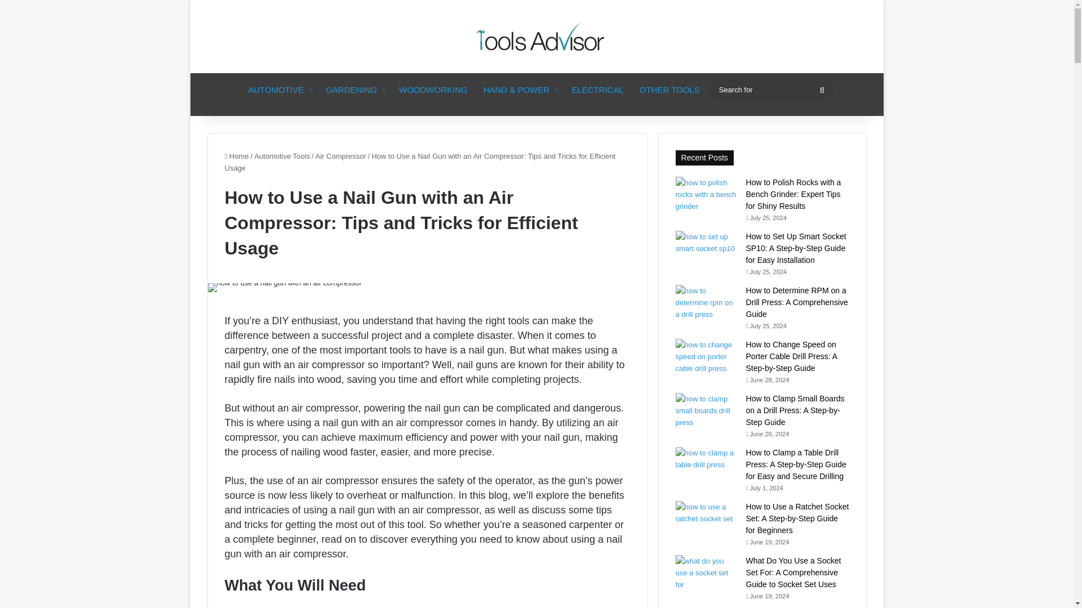 This screenshot has height=608, width=1082. What do you see at coordinates (341, 157) in the screenshot?
I see `Air Compressor` at bounding box center [341, 157].